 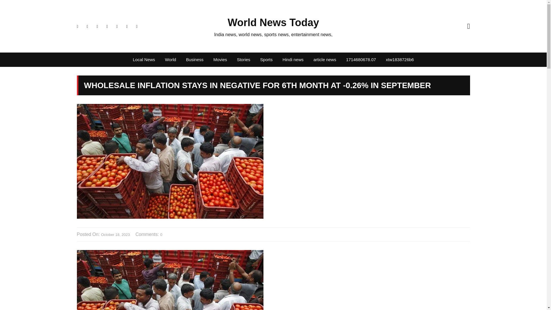 What do you see at coordinates (400, 60) in the screenshot?
I see `xtw1838726b6` at bounding box center [400, 60].